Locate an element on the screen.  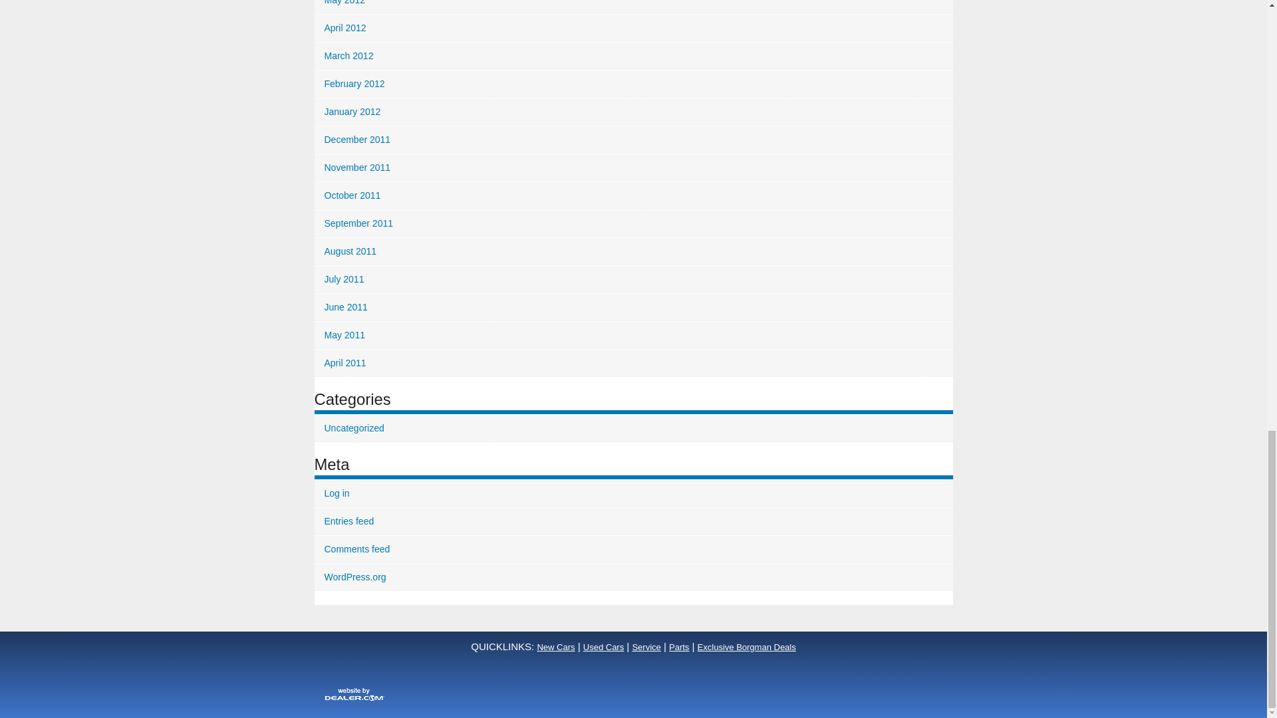
February 2012 is located at coordinates (633, 84).